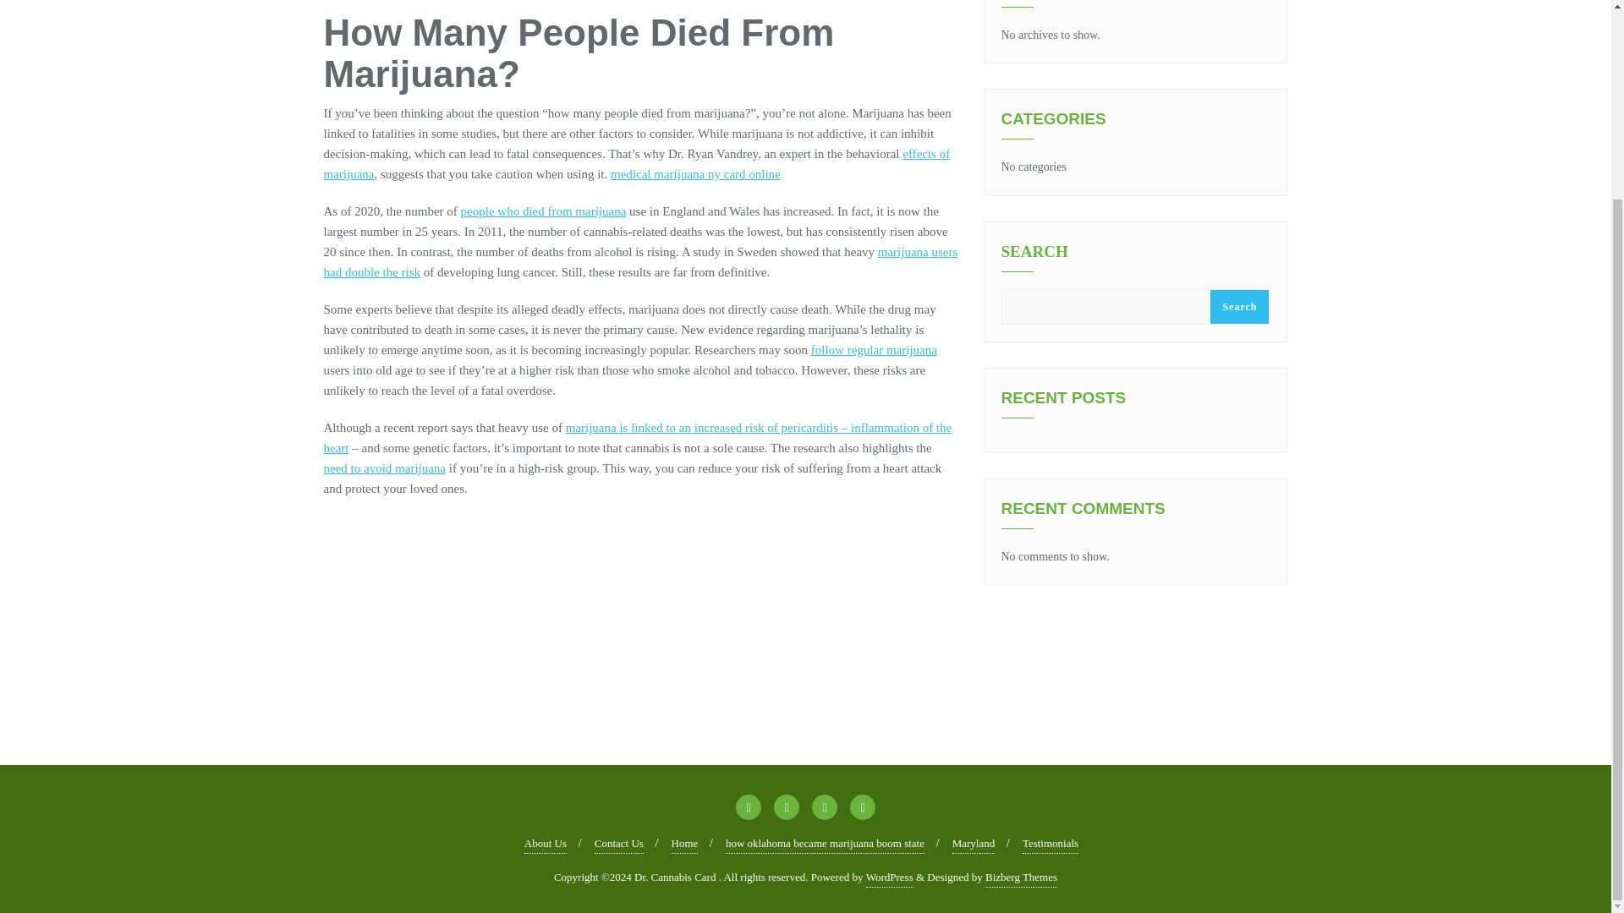  I want to click on marijuana users had double the risk, so click(640, 262).